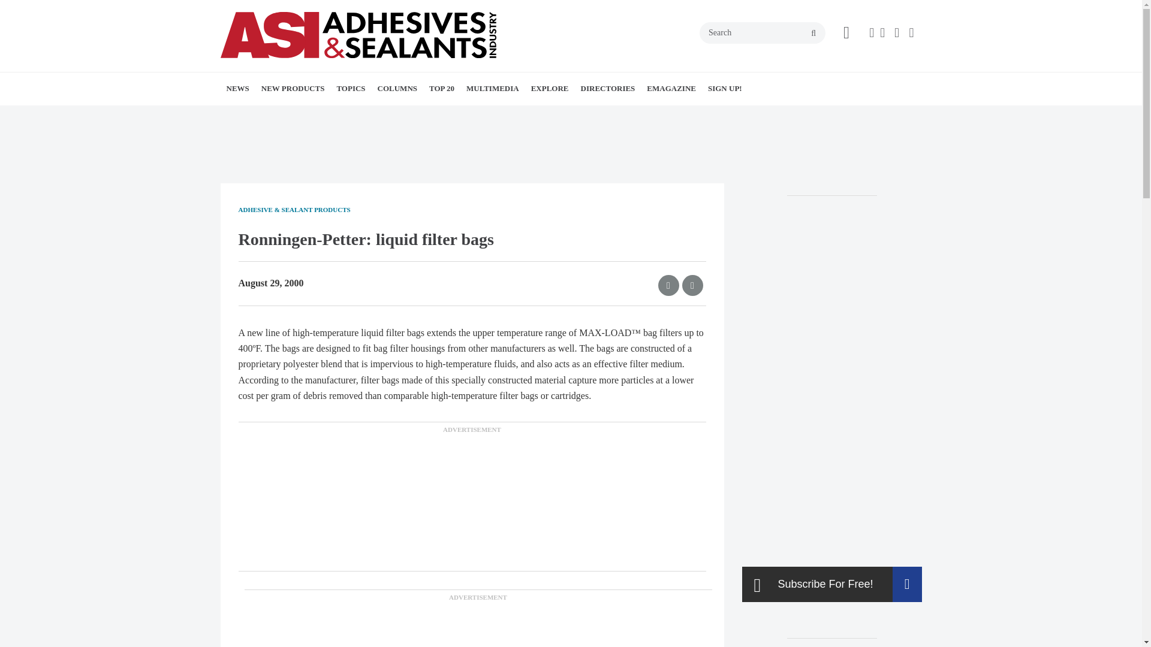  What do you see at coordinates (813, 33) in the screenshot?
I see `search` at bounding box center [813, 33].